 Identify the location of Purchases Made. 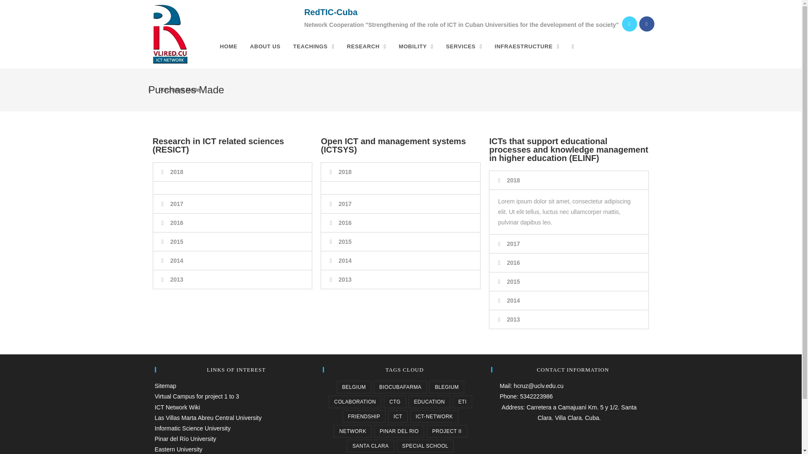
(179, 90).